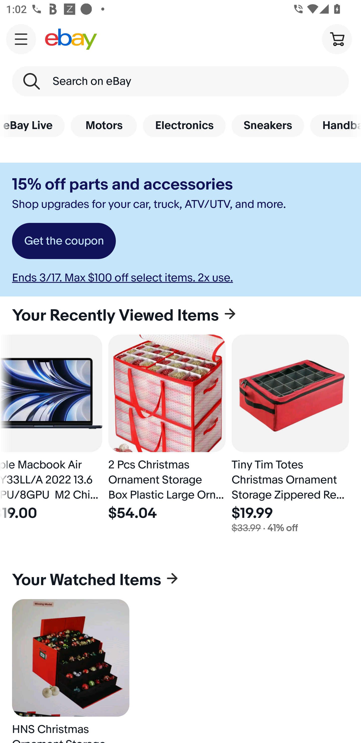 The height and width of the screenshot is (743, 361). I want to click on Cart button shopping cart, so click(337, 39).